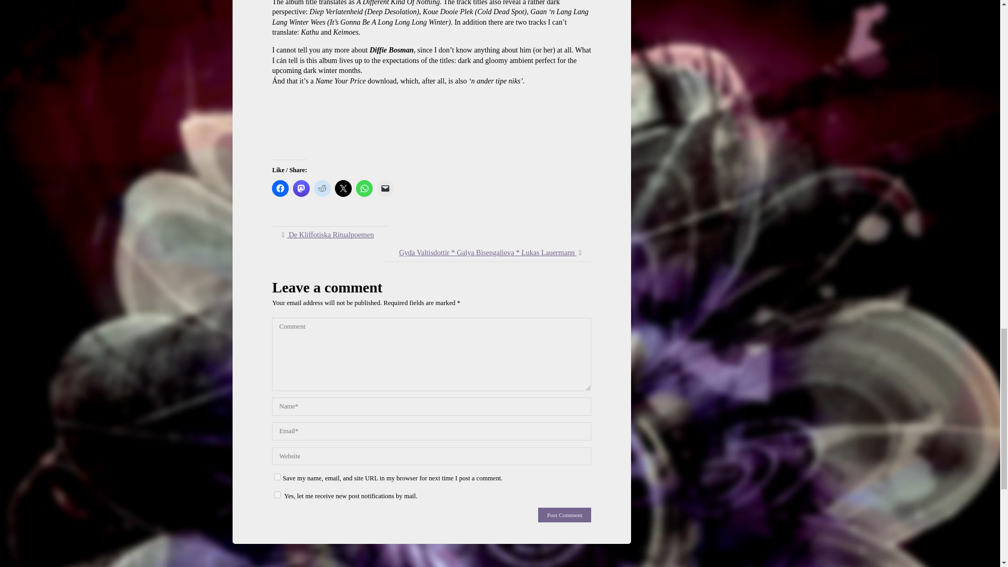 Image resolution: width=1008 pixels, height=567 pixels. What do you see at coordinates (564, 514) in the screenshot?
I see `Post Comment` at bounding box center [564, 514].